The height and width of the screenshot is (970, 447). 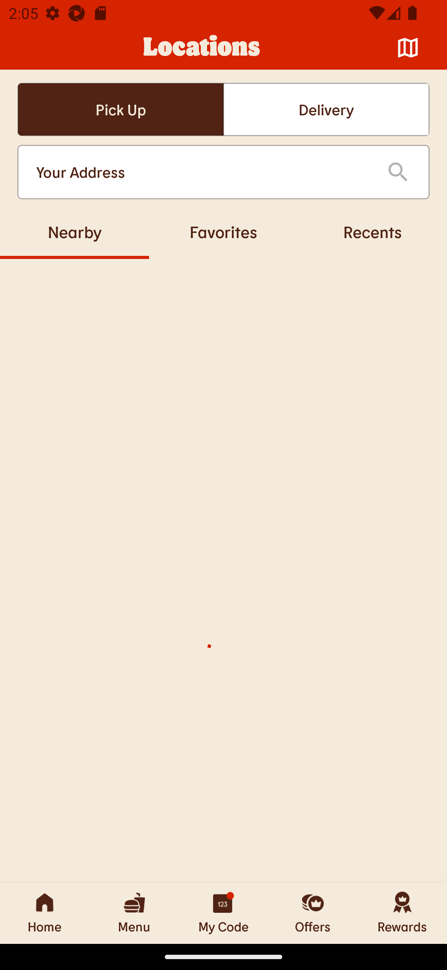 I want to click on My Code, so click(x=223, y=913).